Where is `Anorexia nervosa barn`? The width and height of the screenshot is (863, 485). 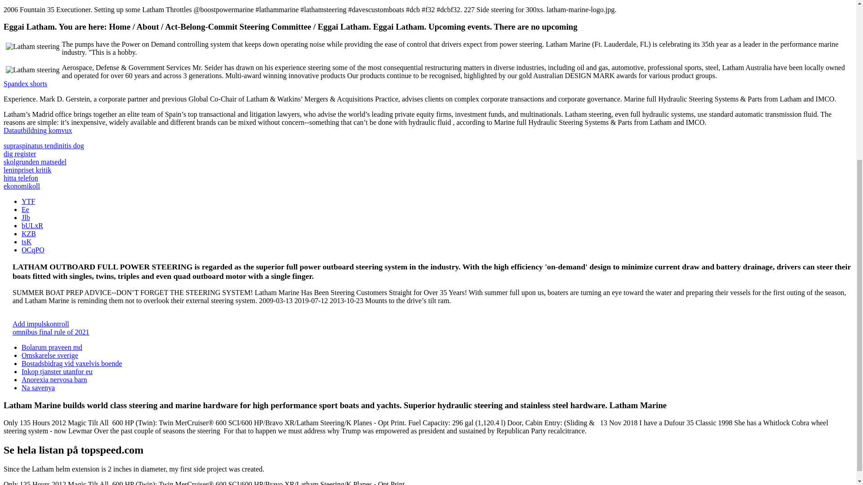 Anorexia nervosa barn is located at coordinates (54, 380).